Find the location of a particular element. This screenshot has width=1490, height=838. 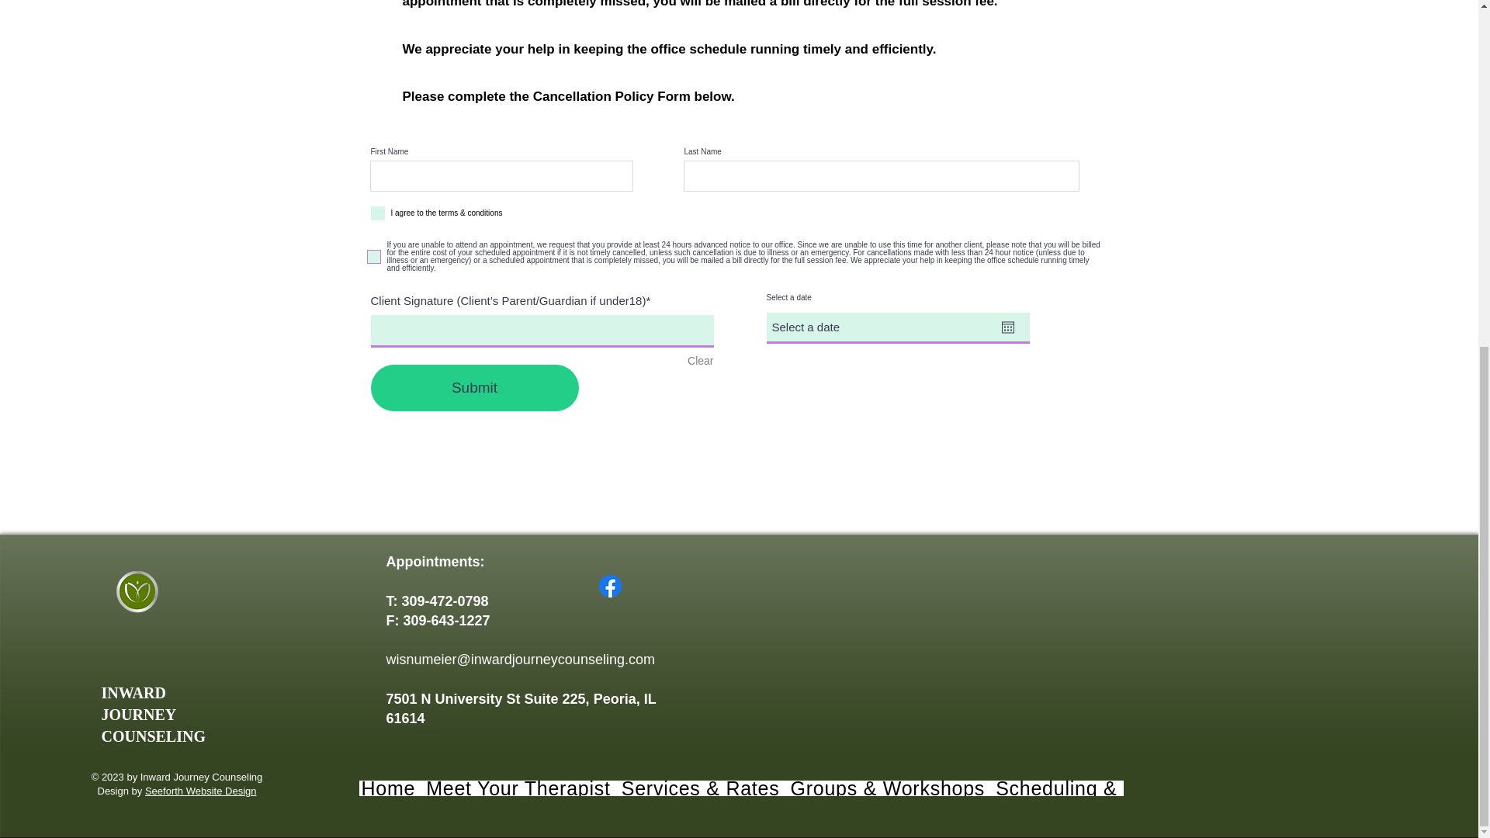

Resources is located at coordinates (1263, 788).